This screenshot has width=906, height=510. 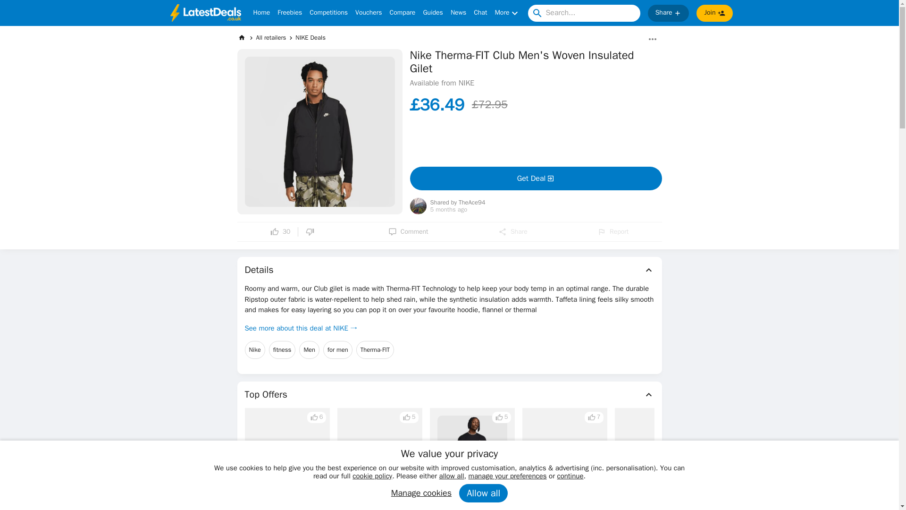 I want to click on Report, so click(x=612, y=231).